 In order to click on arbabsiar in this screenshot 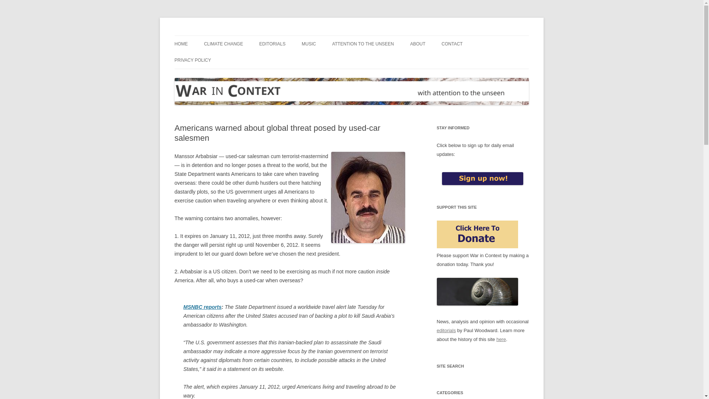, I will do `click(368, 197)`.